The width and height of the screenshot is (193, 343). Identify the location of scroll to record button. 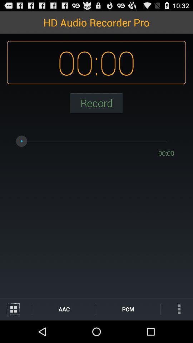
(96, 103).